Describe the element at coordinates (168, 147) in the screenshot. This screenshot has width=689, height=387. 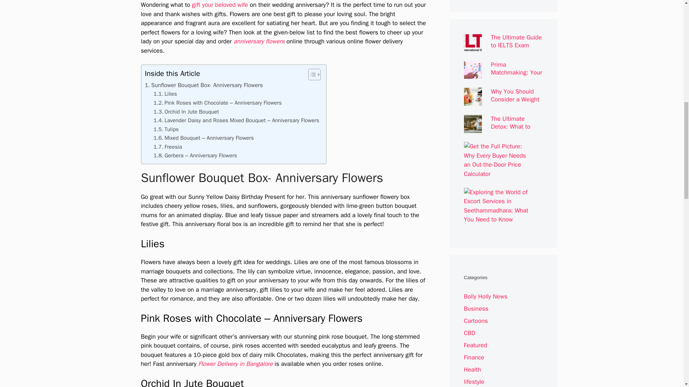
I see `Freesia` at that location.